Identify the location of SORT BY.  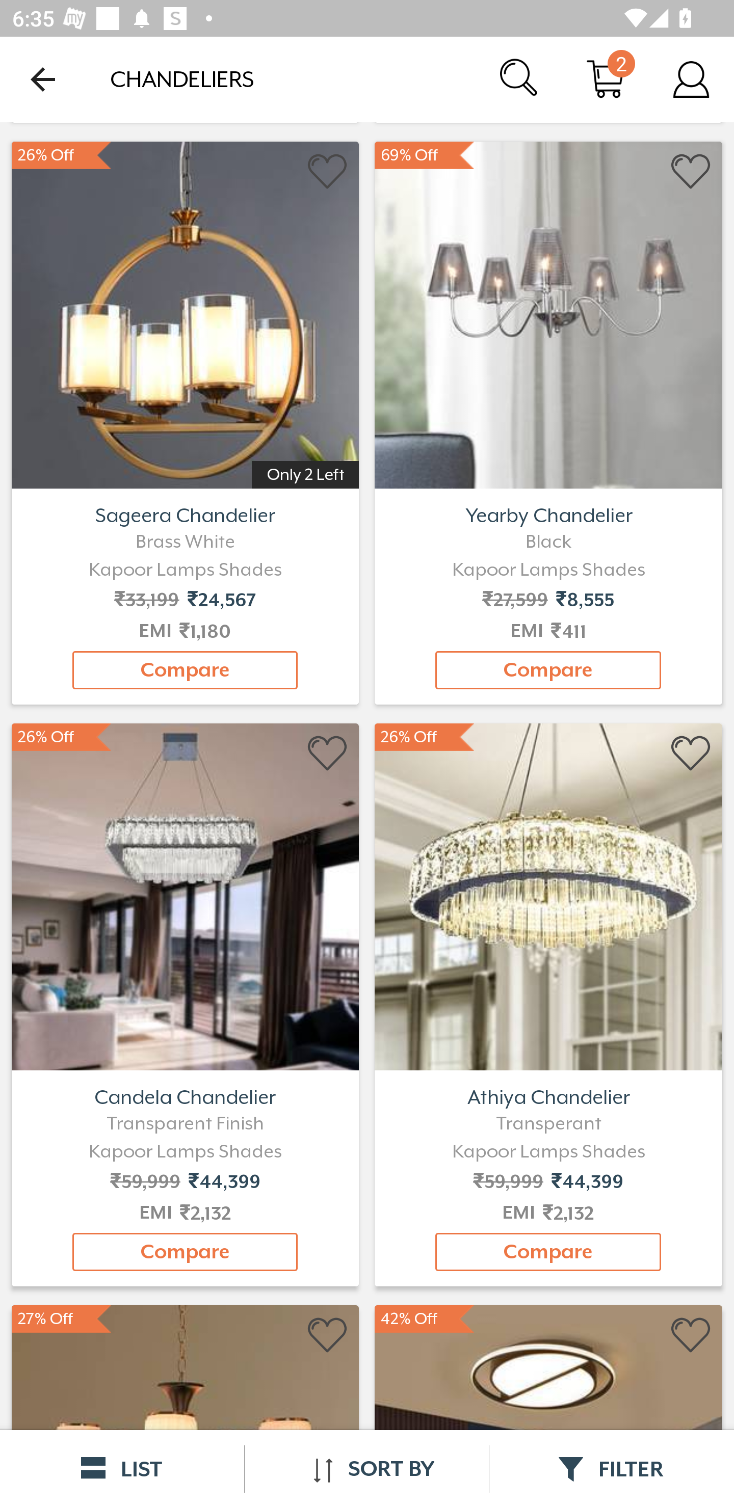
(366, 1469).